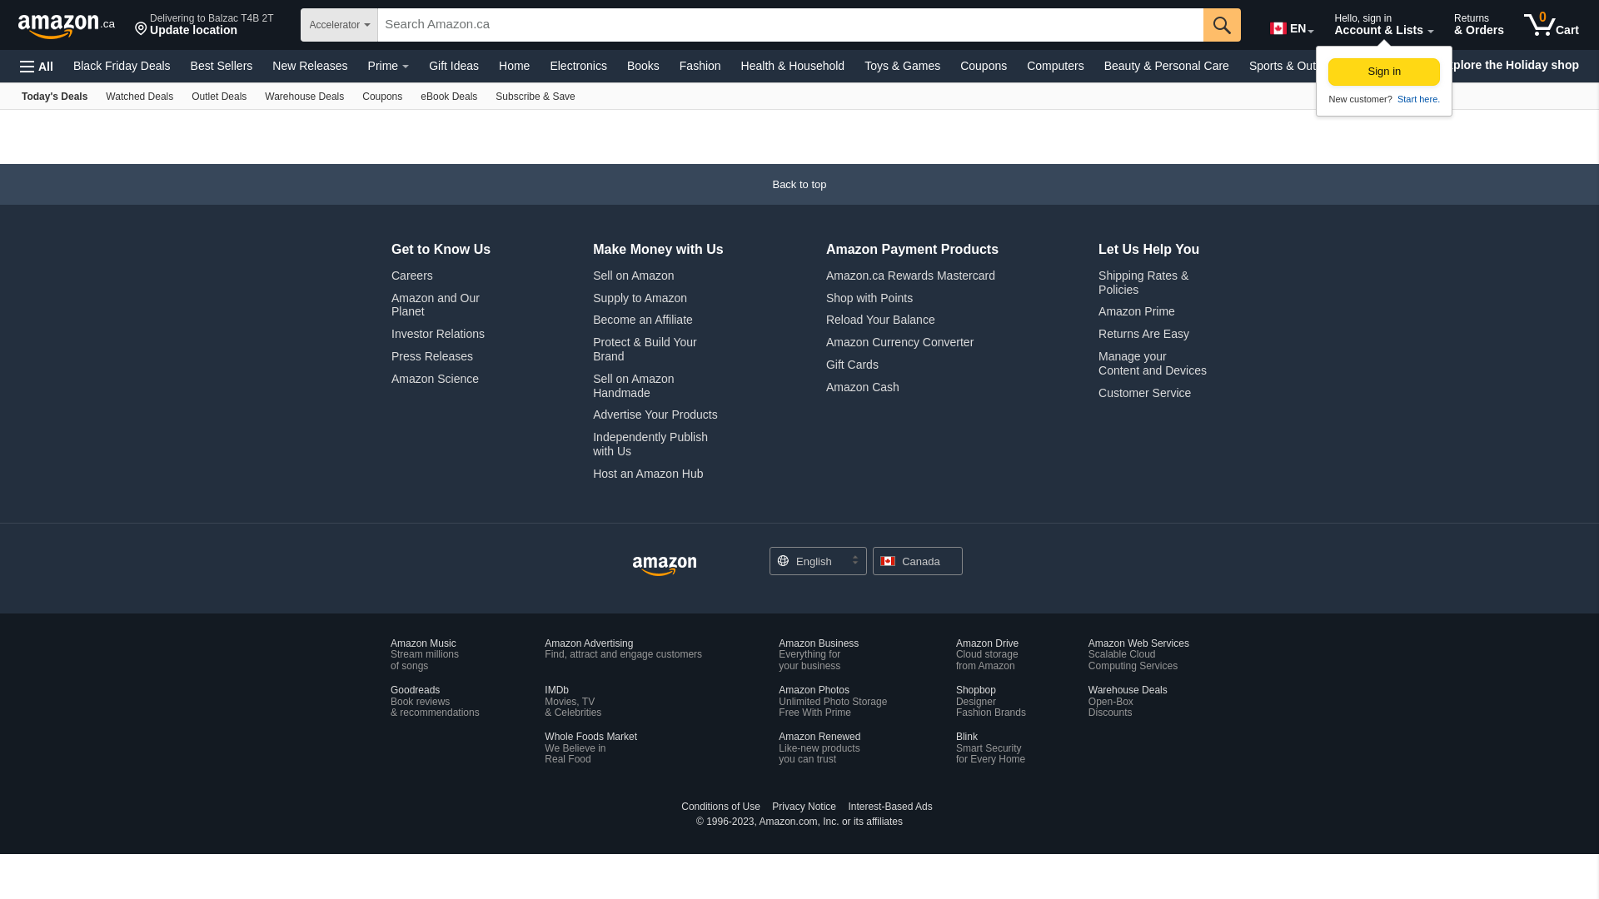 The height and width of the screenshot is (899, 1599). I want to click on Toys & Games, so click(903, 66).